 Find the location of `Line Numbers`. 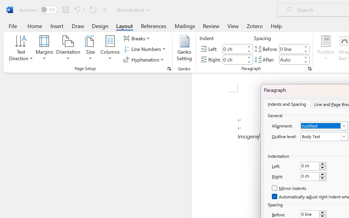

Line Numbers is located at coordinates (145, 49).